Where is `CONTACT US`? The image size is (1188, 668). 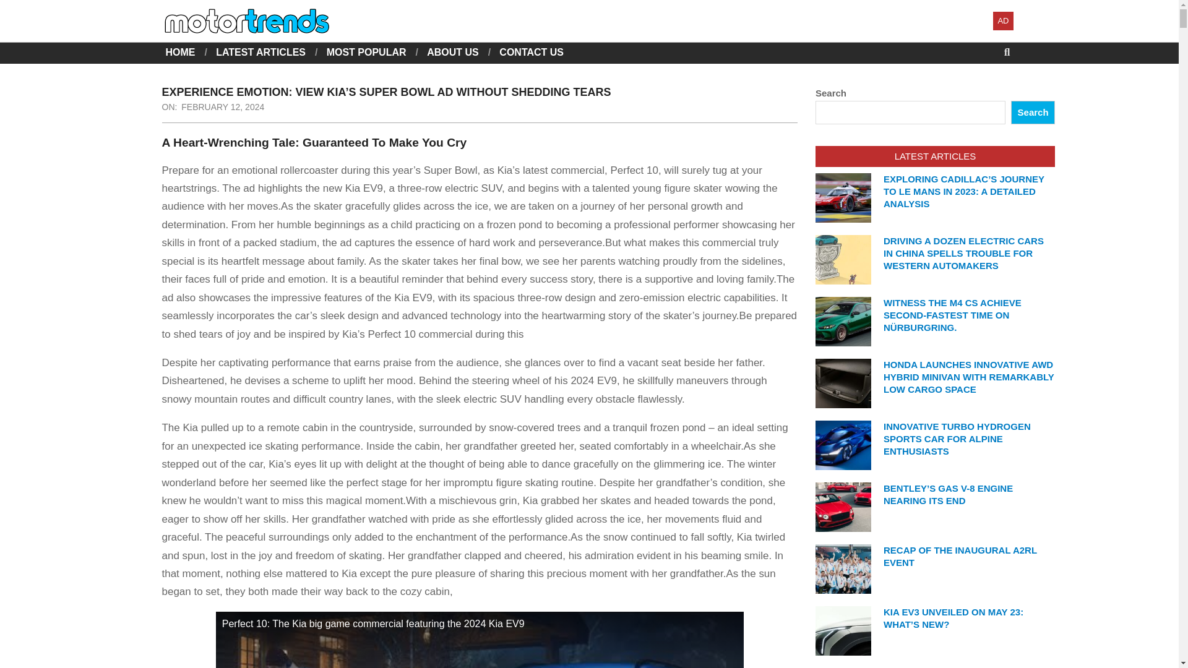 CONTACT US is located at coordinates (531, 52).